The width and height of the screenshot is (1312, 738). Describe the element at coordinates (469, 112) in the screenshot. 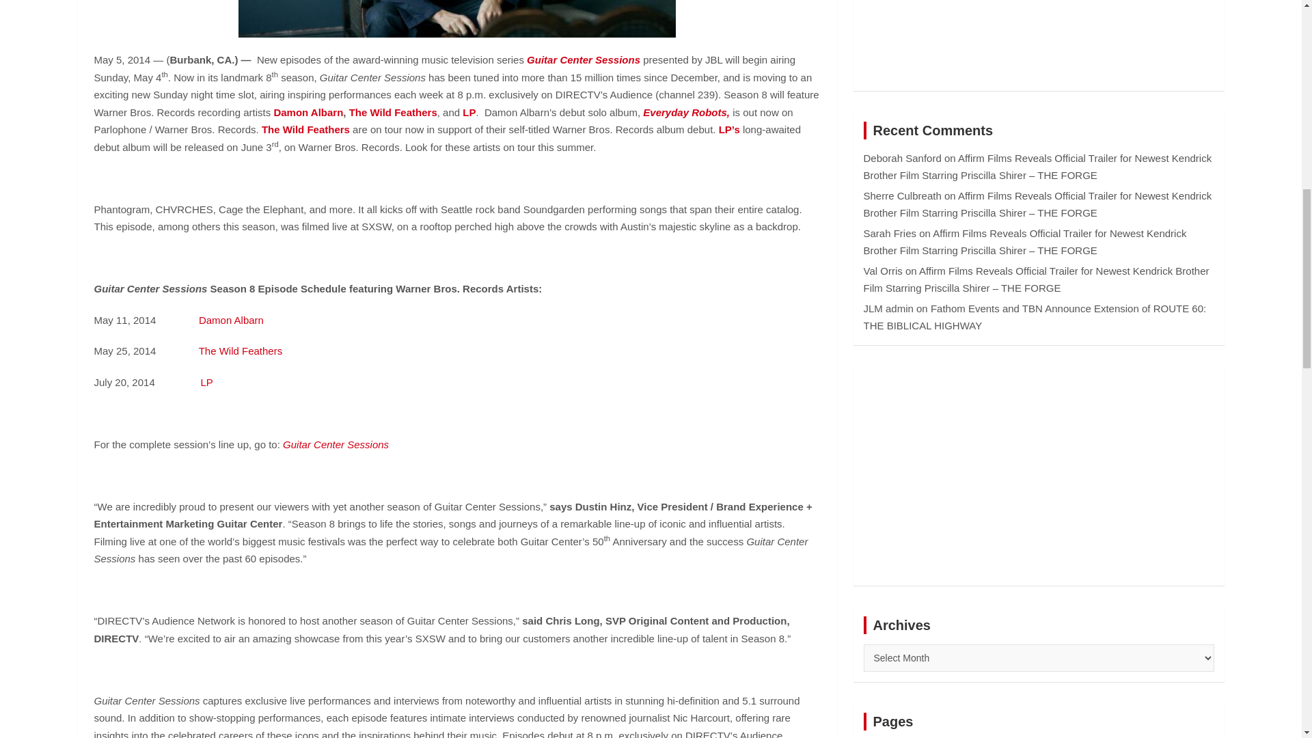

I see `LP` at that location.